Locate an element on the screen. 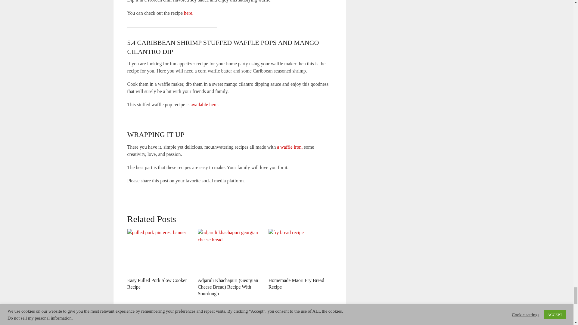 Image resolution: width=578 pixels, height=325 pixels. Easy Pulled Pork Slow Cooker Recipe is located at coordinates (159, 252).